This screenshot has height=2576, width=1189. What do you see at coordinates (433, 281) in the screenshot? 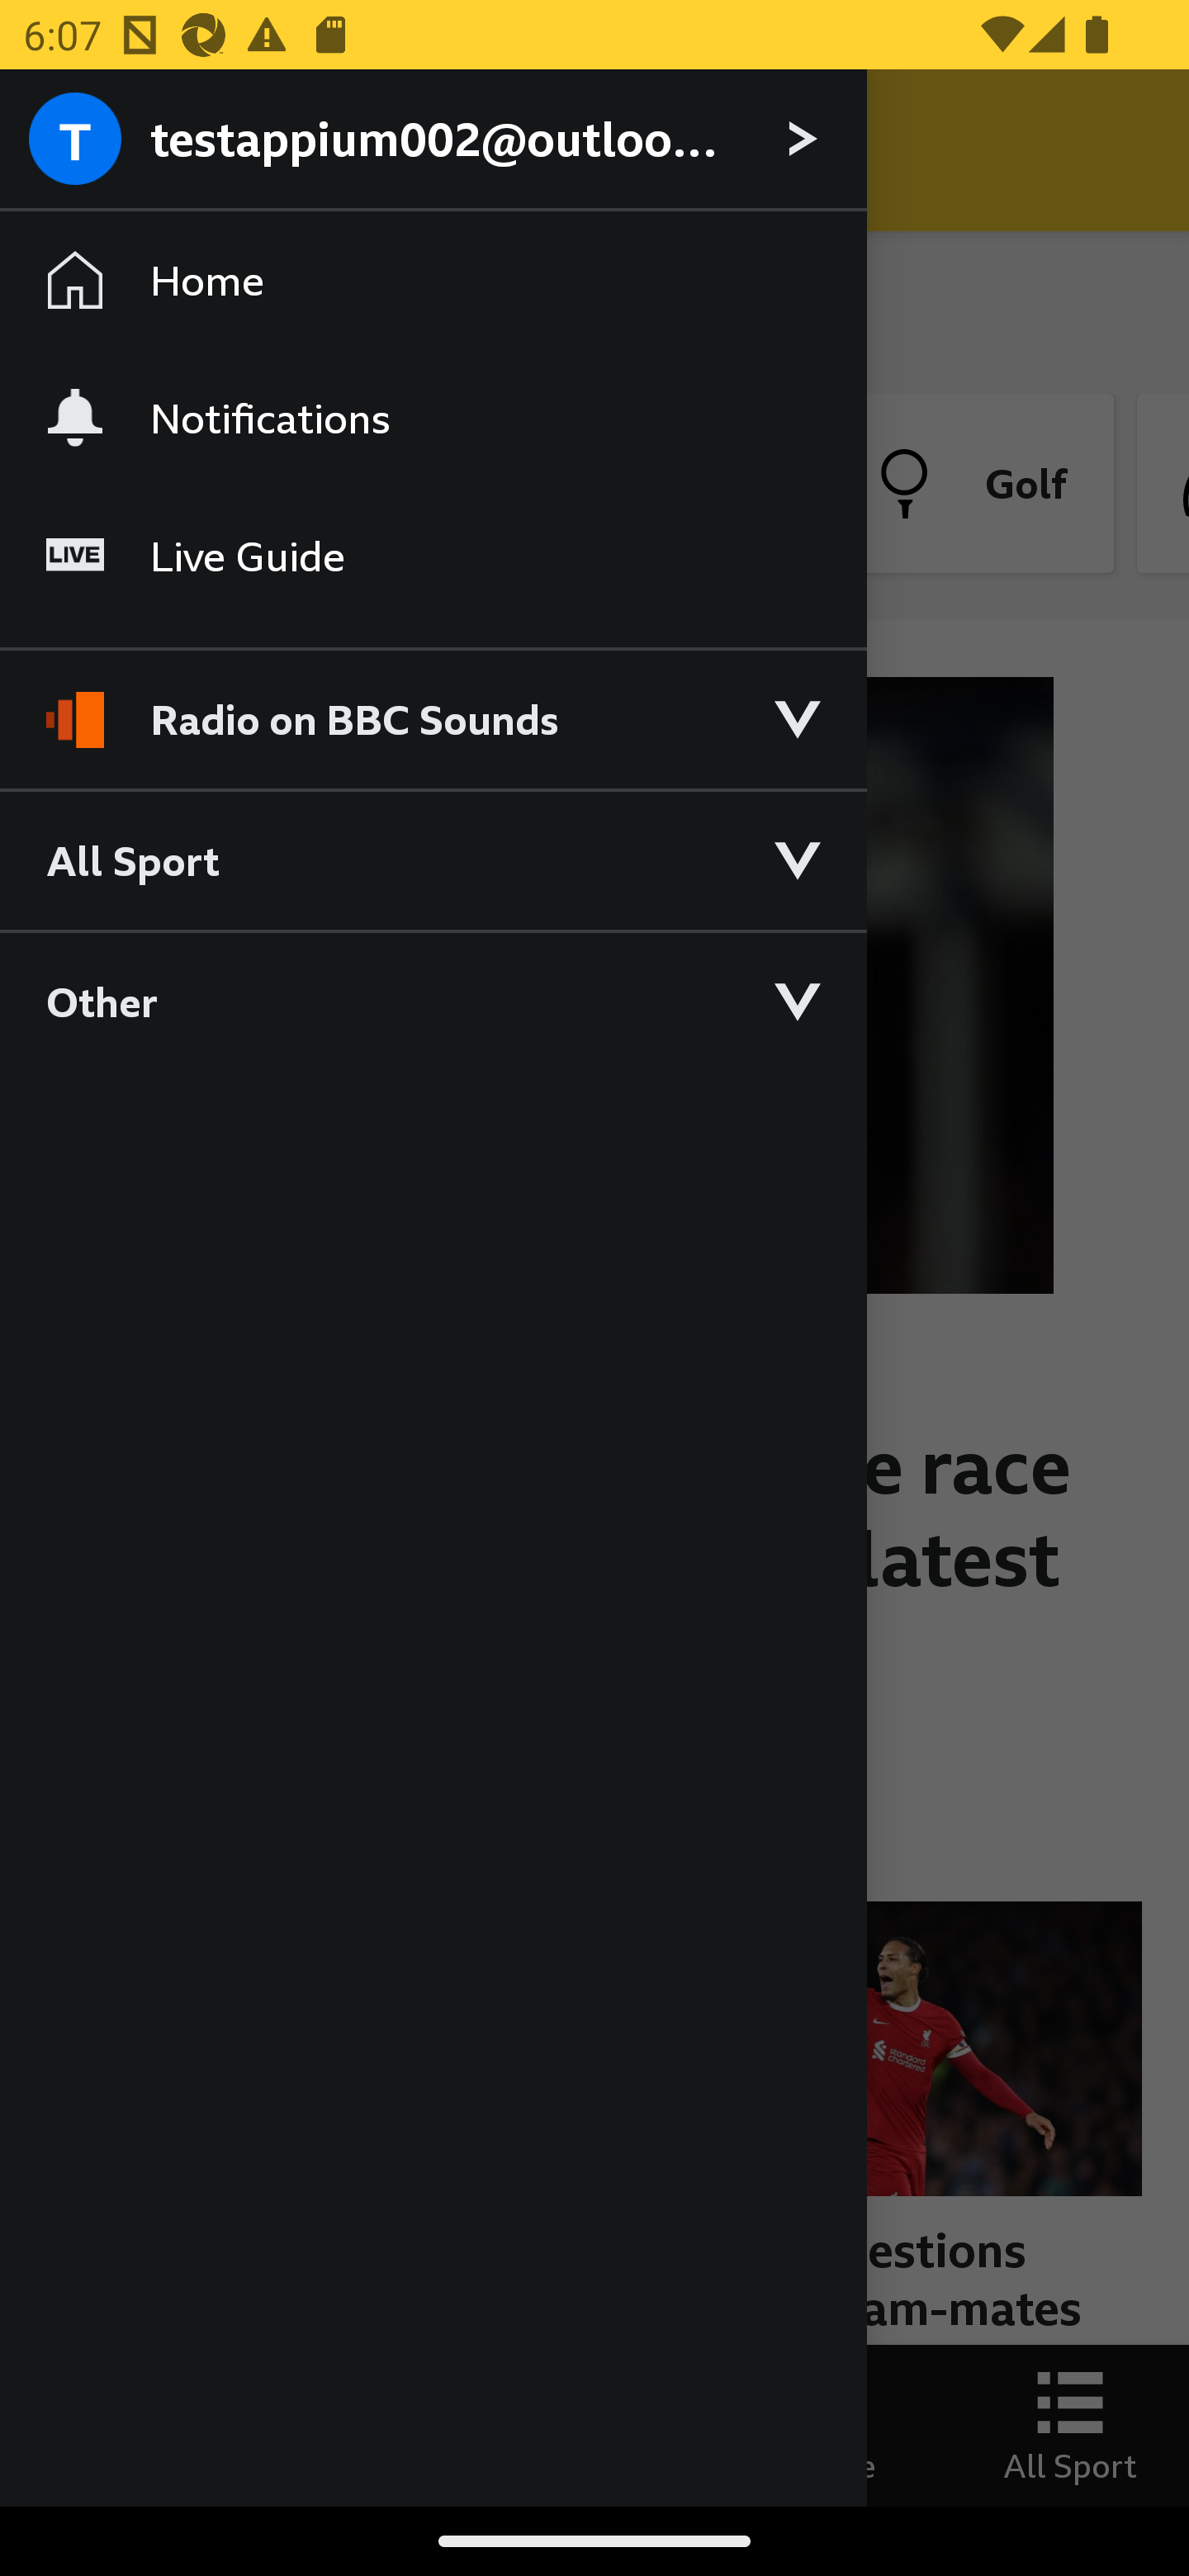
I see `Home` at bounding box center [433, 281].